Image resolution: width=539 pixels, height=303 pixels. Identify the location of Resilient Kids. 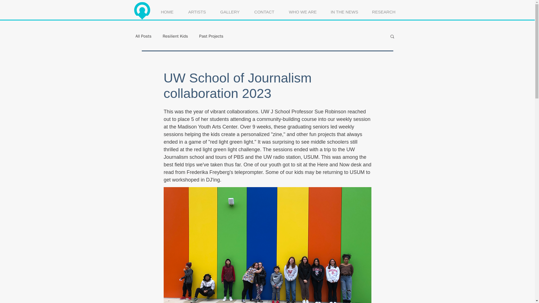
(175, 36).